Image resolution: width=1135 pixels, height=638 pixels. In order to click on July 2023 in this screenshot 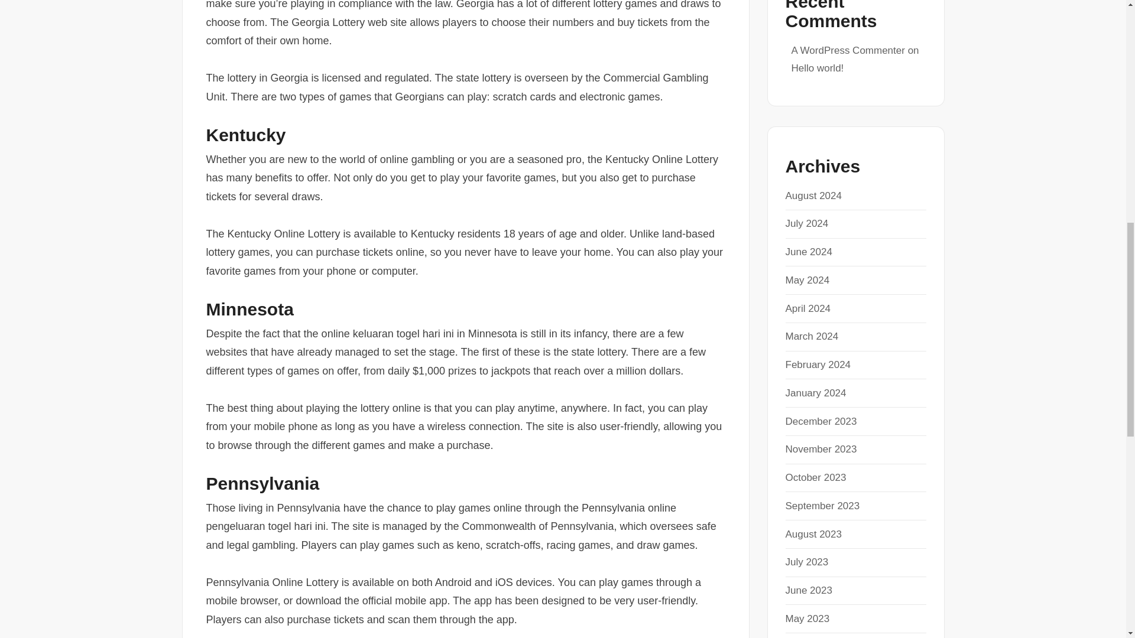, I will do `click(806, 562)`.